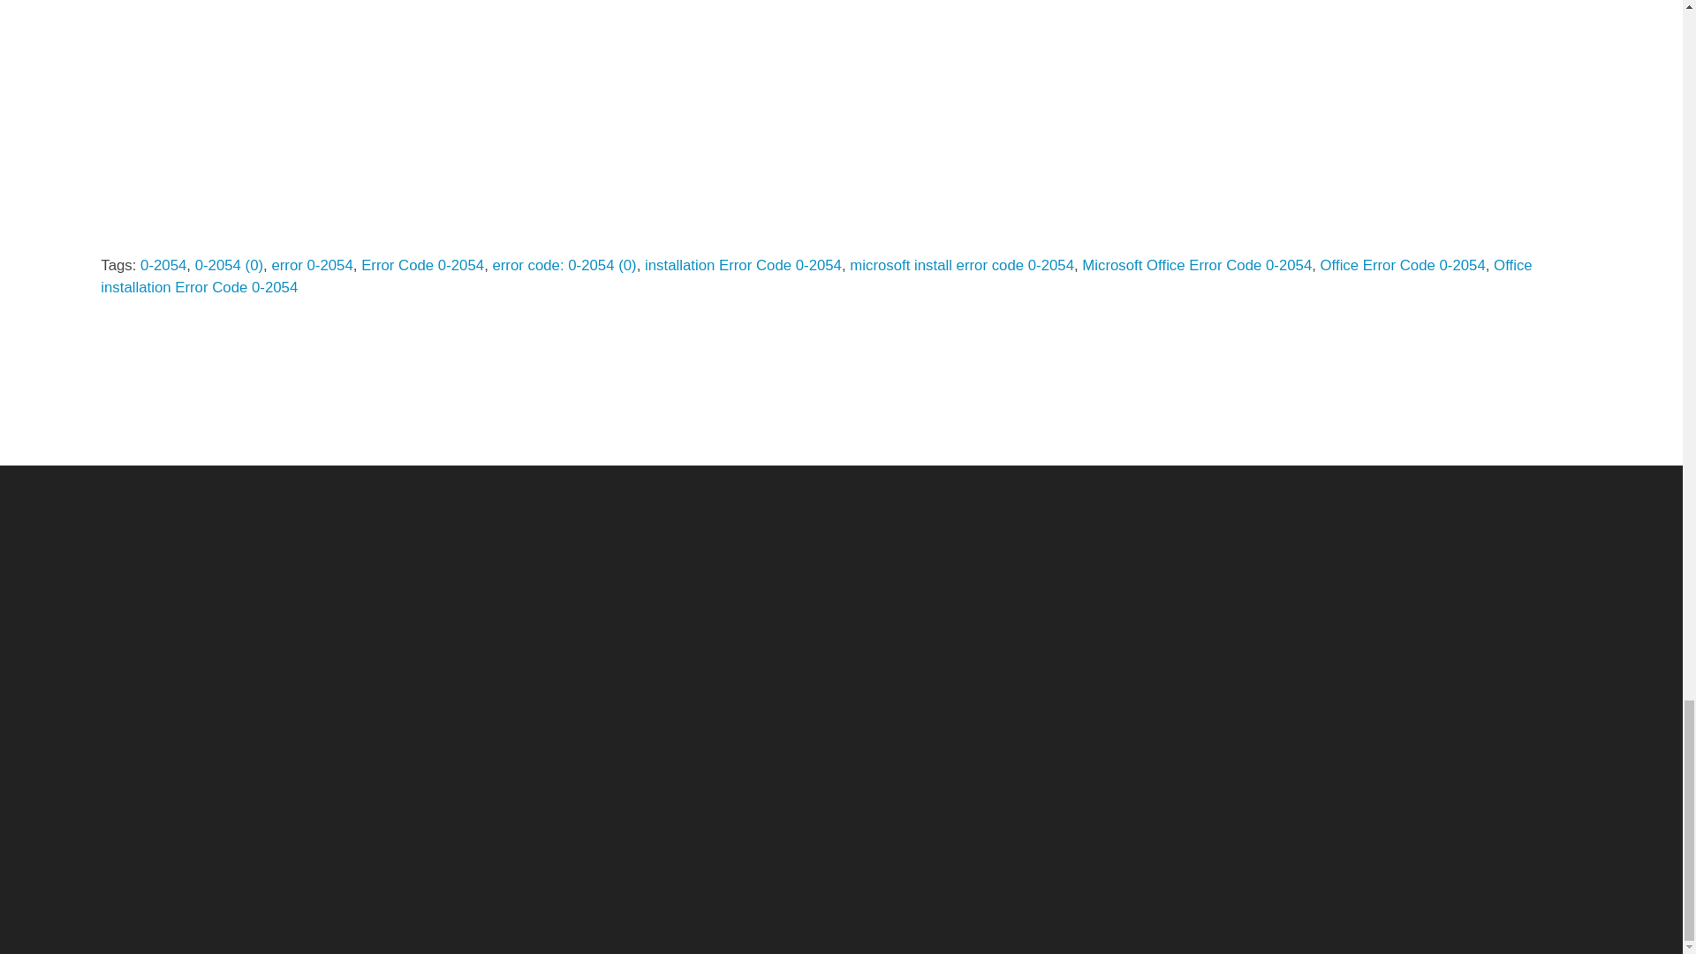  I want to click on microsoft install error code 0-2054, so click(961, 265).